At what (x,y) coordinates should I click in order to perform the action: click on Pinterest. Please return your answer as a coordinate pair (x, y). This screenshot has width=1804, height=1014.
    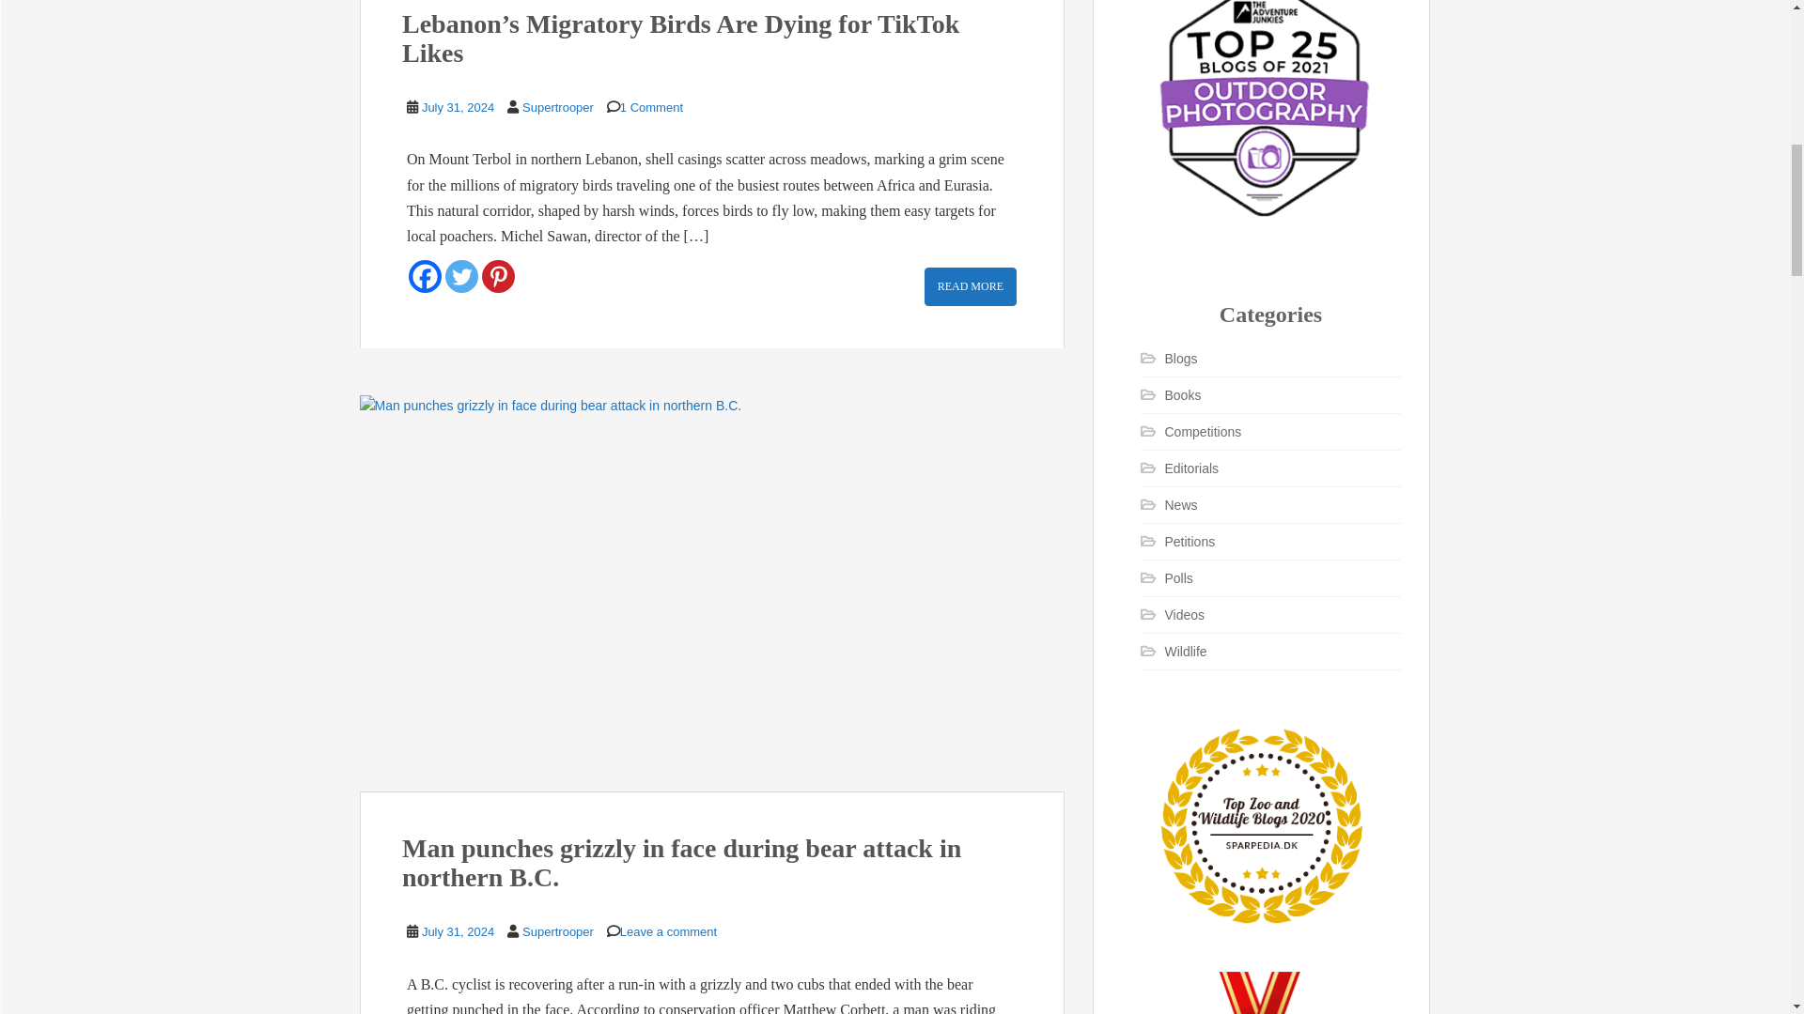
    Looking at the image, I should click on (498, 276).